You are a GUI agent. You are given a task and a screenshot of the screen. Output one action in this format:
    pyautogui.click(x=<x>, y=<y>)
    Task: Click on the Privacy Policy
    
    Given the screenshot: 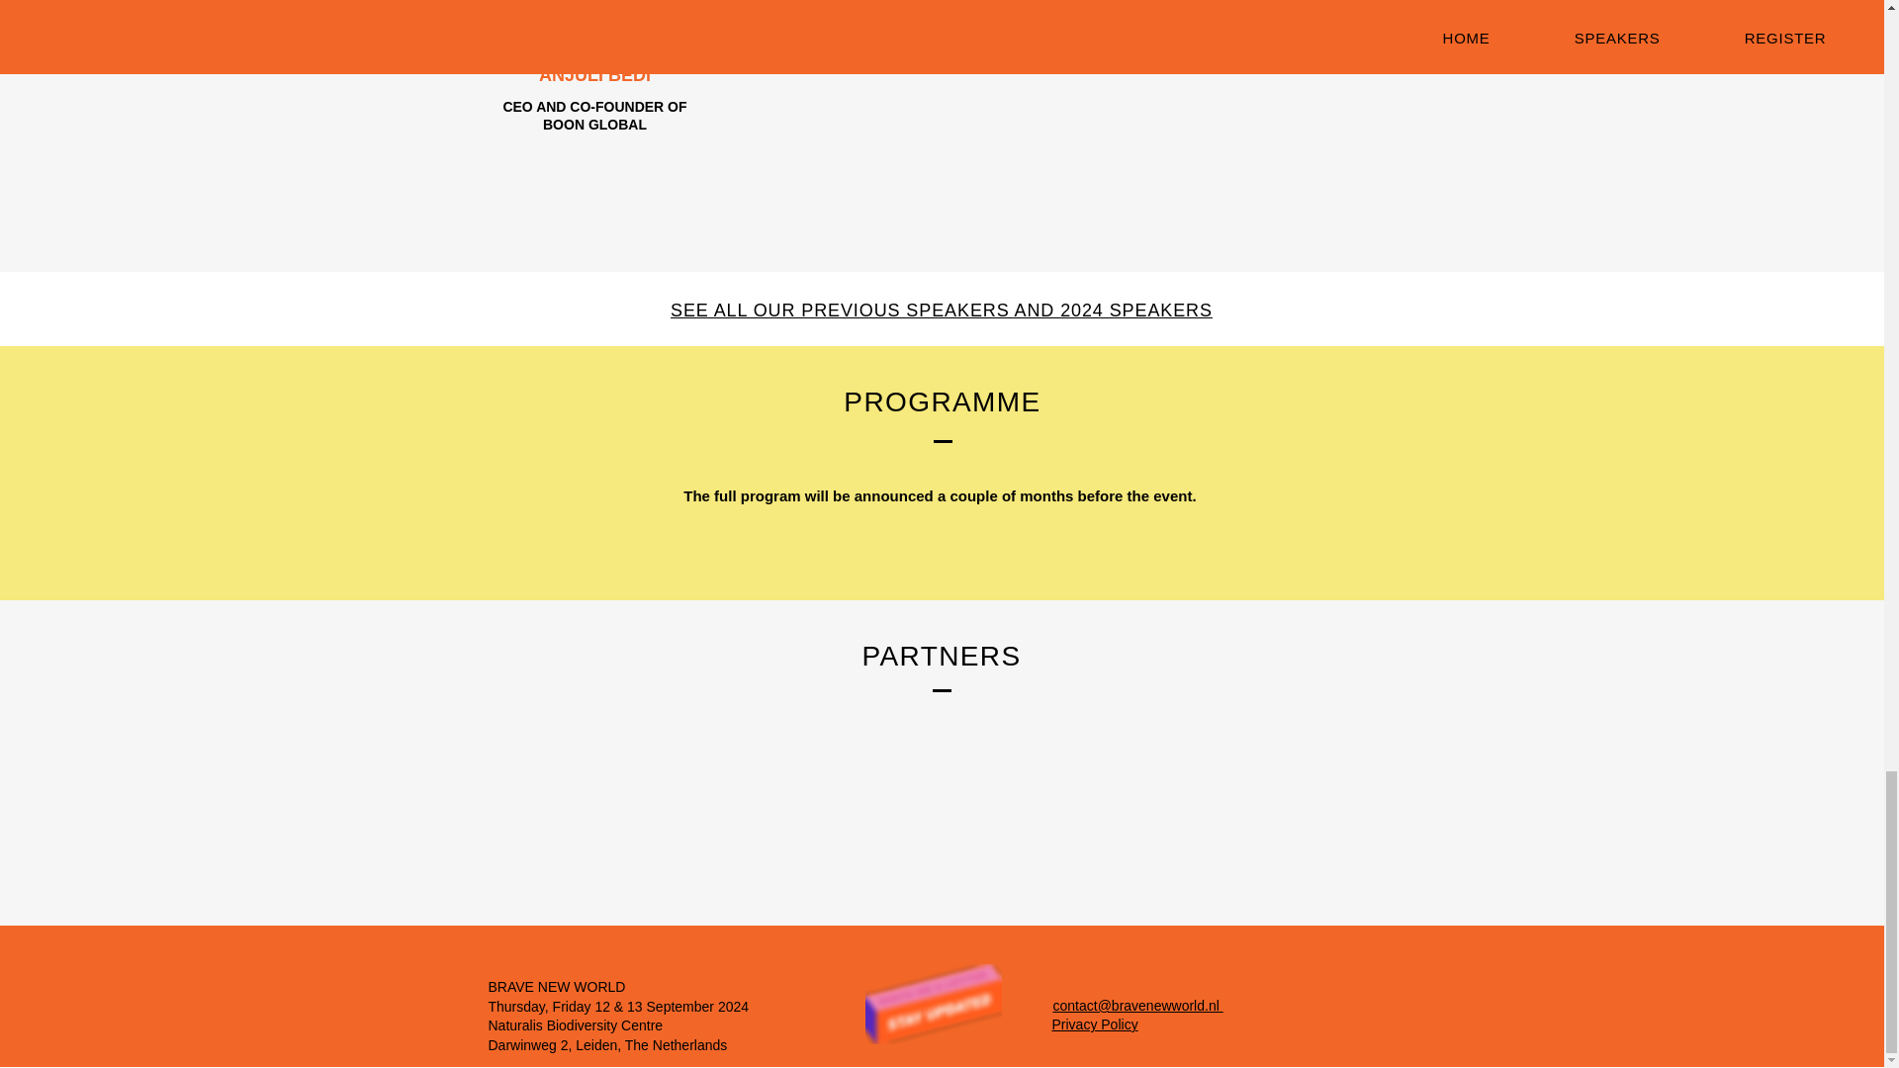 What is the action you would take?
    pyautogui.click(x=1094, y=1024)
    